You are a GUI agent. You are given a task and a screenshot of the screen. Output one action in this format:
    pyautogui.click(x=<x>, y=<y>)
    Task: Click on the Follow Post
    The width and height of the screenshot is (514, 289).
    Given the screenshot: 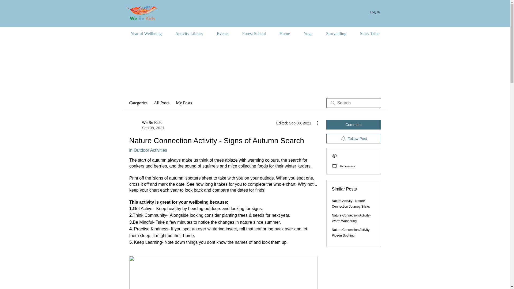 What is the action you would take?
    pyautogui.click(x=353, y=139)
    